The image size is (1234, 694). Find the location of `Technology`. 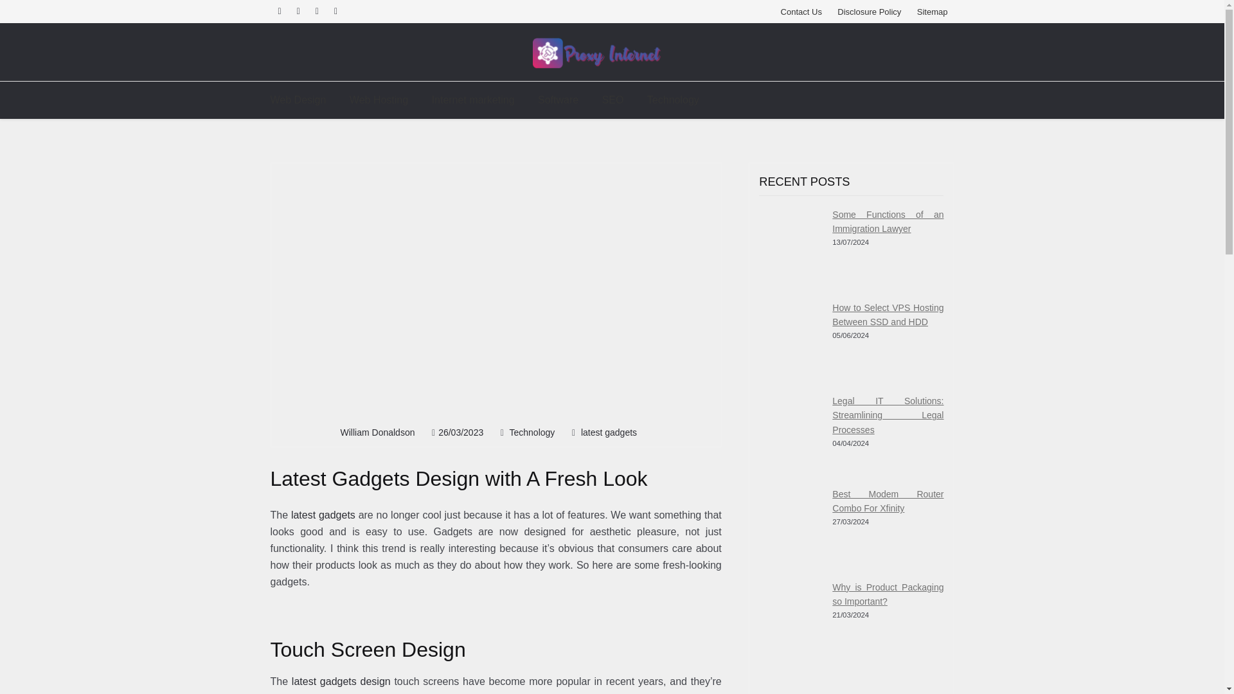

Technology is located at coordinates (532, 432).